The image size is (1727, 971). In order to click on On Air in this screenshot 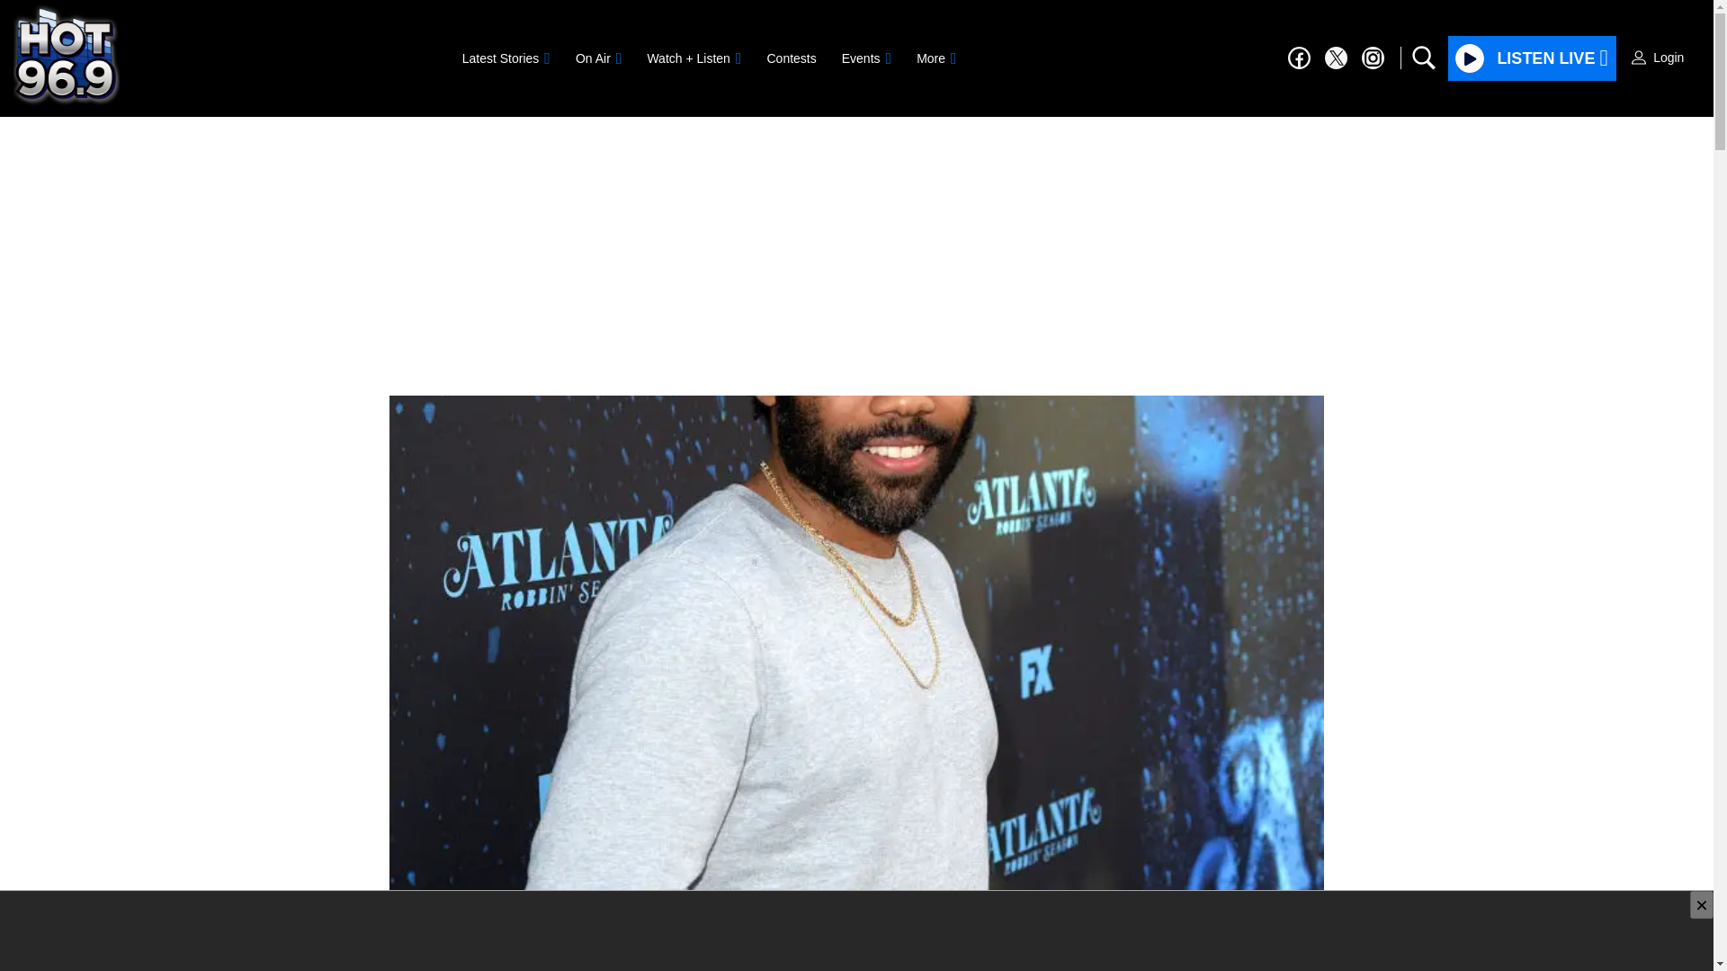, I will do `click(597, 58)`.